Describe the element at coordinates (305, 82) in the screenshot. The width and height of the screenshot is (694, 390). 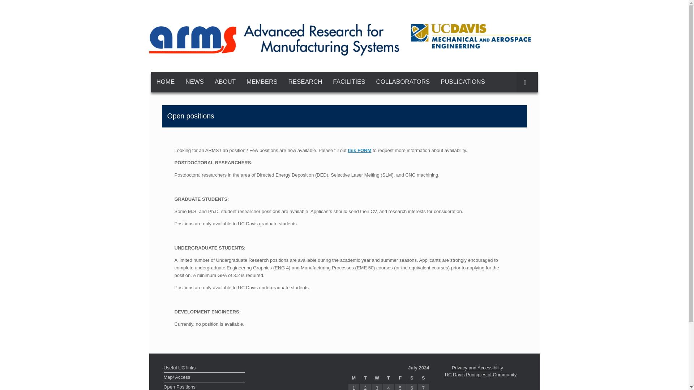
I see `RESEARCH` at that location.